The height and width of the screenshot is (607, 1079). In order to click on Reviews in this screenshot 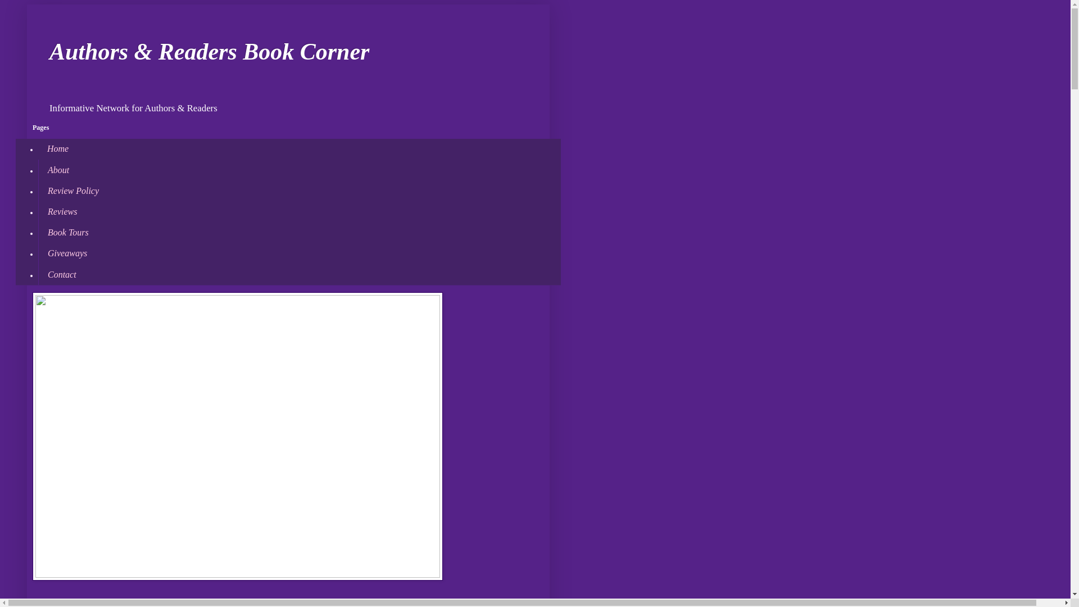, I will do `click(62, 211)`.